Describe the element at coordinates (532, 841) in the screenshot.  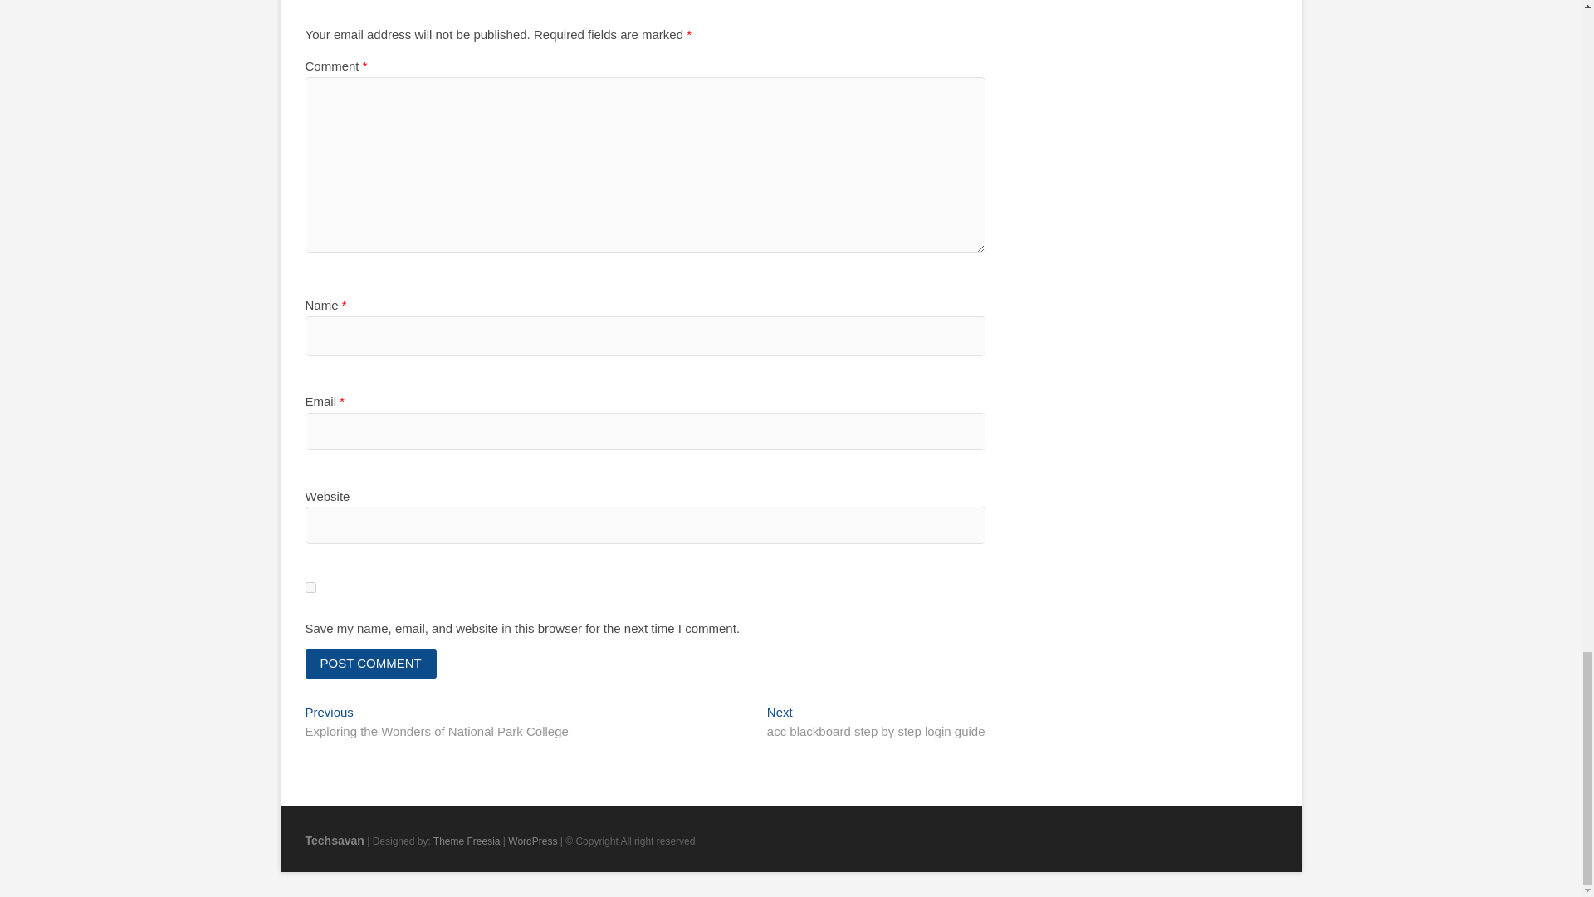
I see `WordPress` at that location.